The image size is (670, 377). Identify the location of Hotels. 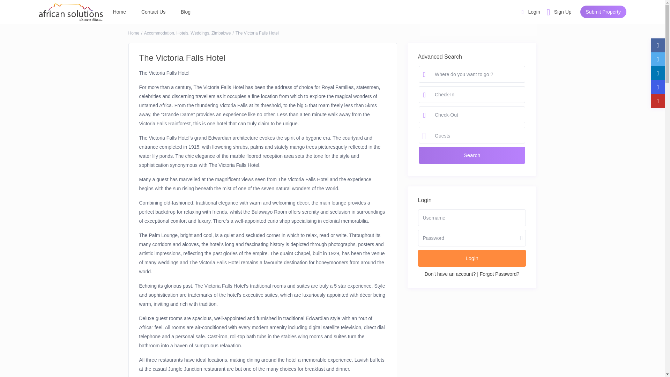
(182, 33).